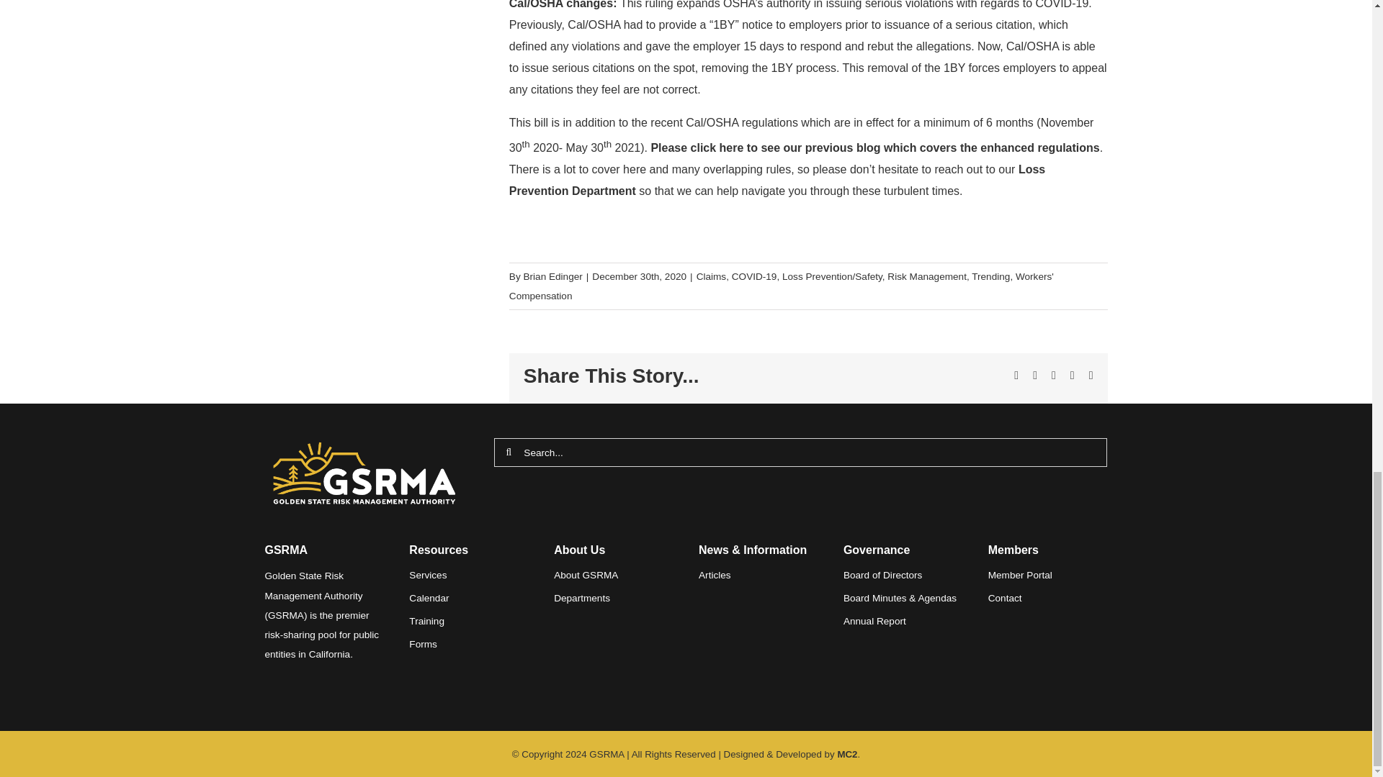 This screenshot has height=777, width=1383. I want to click on Posts by Brian Edinger, so click(552, 276).